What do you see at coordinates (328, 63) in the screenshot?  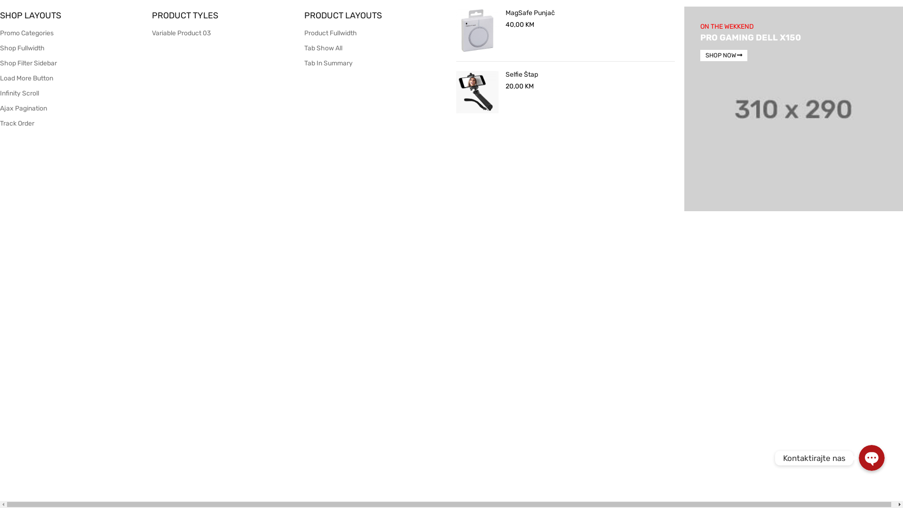 I see `Tab In Summary` at bounding box center [328, 63].